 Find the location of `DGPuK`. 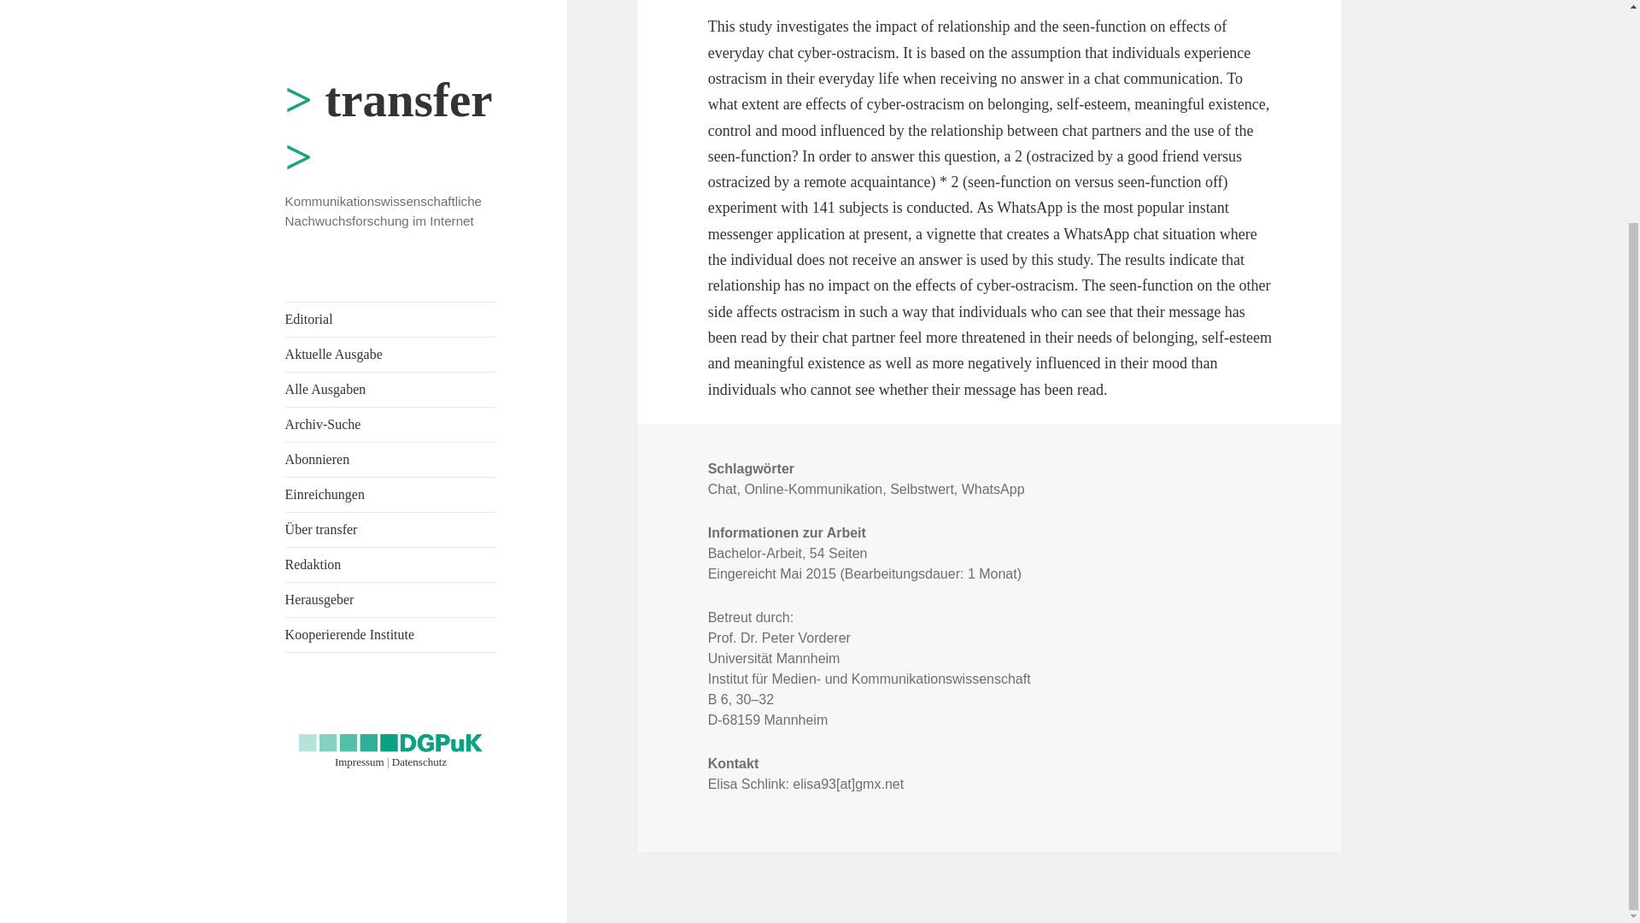

DGPuK is located at coordinates (390, 456).